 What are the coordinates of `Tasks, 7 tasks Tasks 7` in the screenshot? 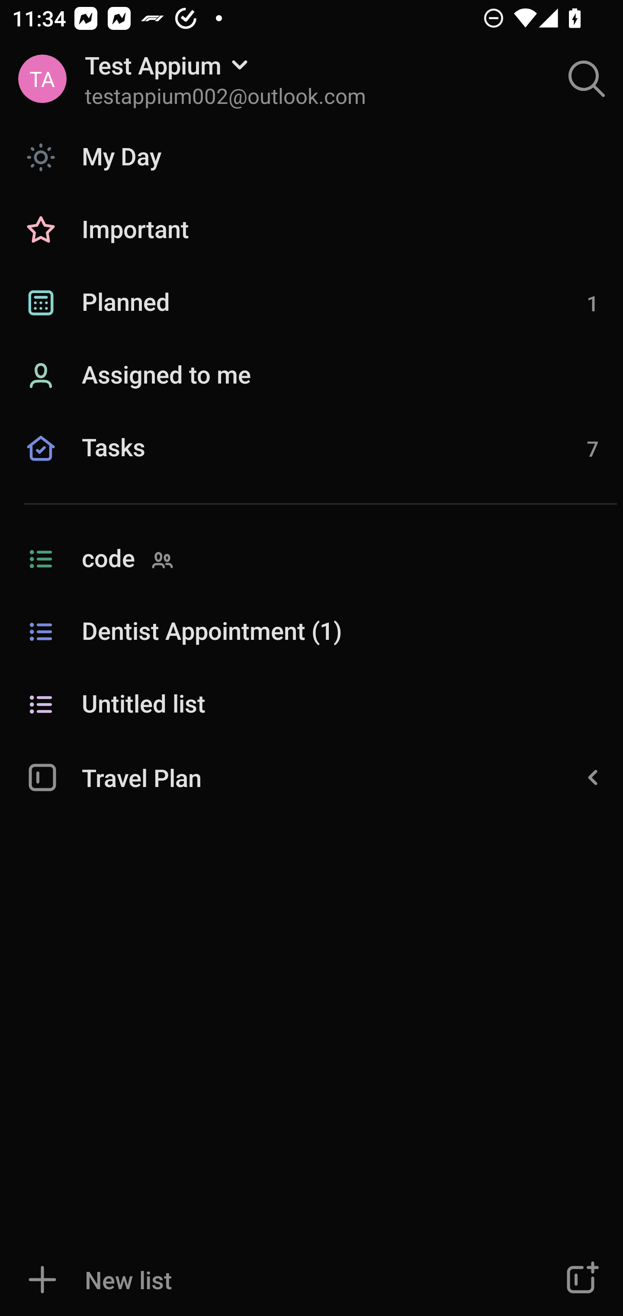 It's located at (311, 467).